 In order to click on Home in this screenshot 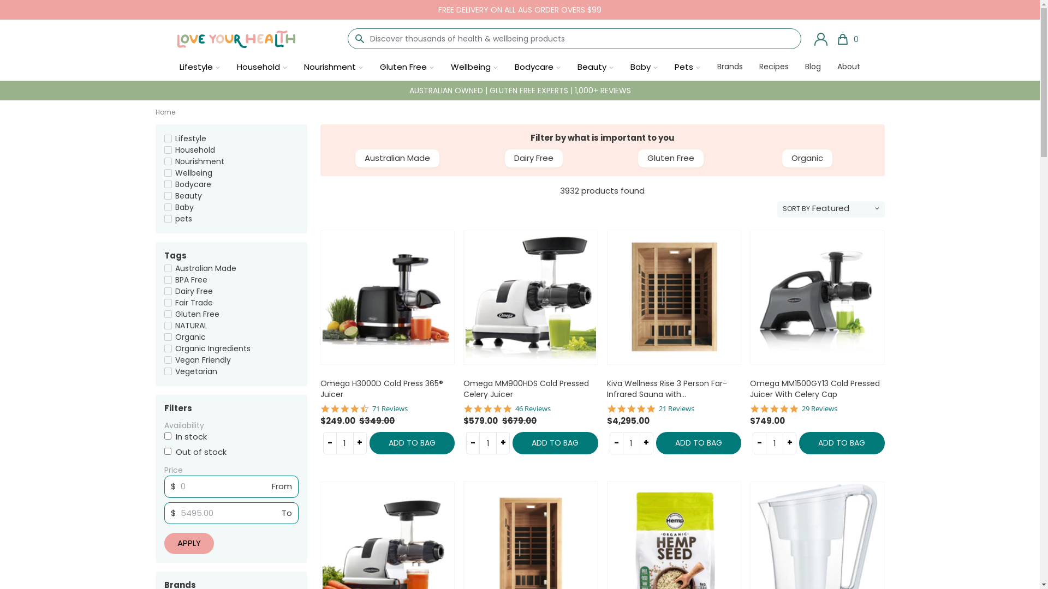, I will do `click(165, 112)`.